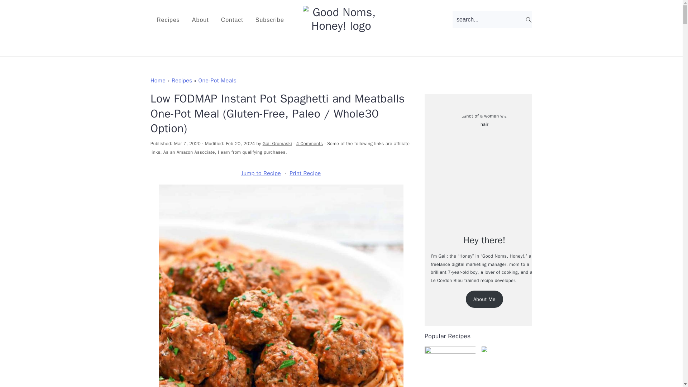  Describe the element at coordinates (341, 19) in the screenshot. I see `Good Noms, Honey!` at that location.